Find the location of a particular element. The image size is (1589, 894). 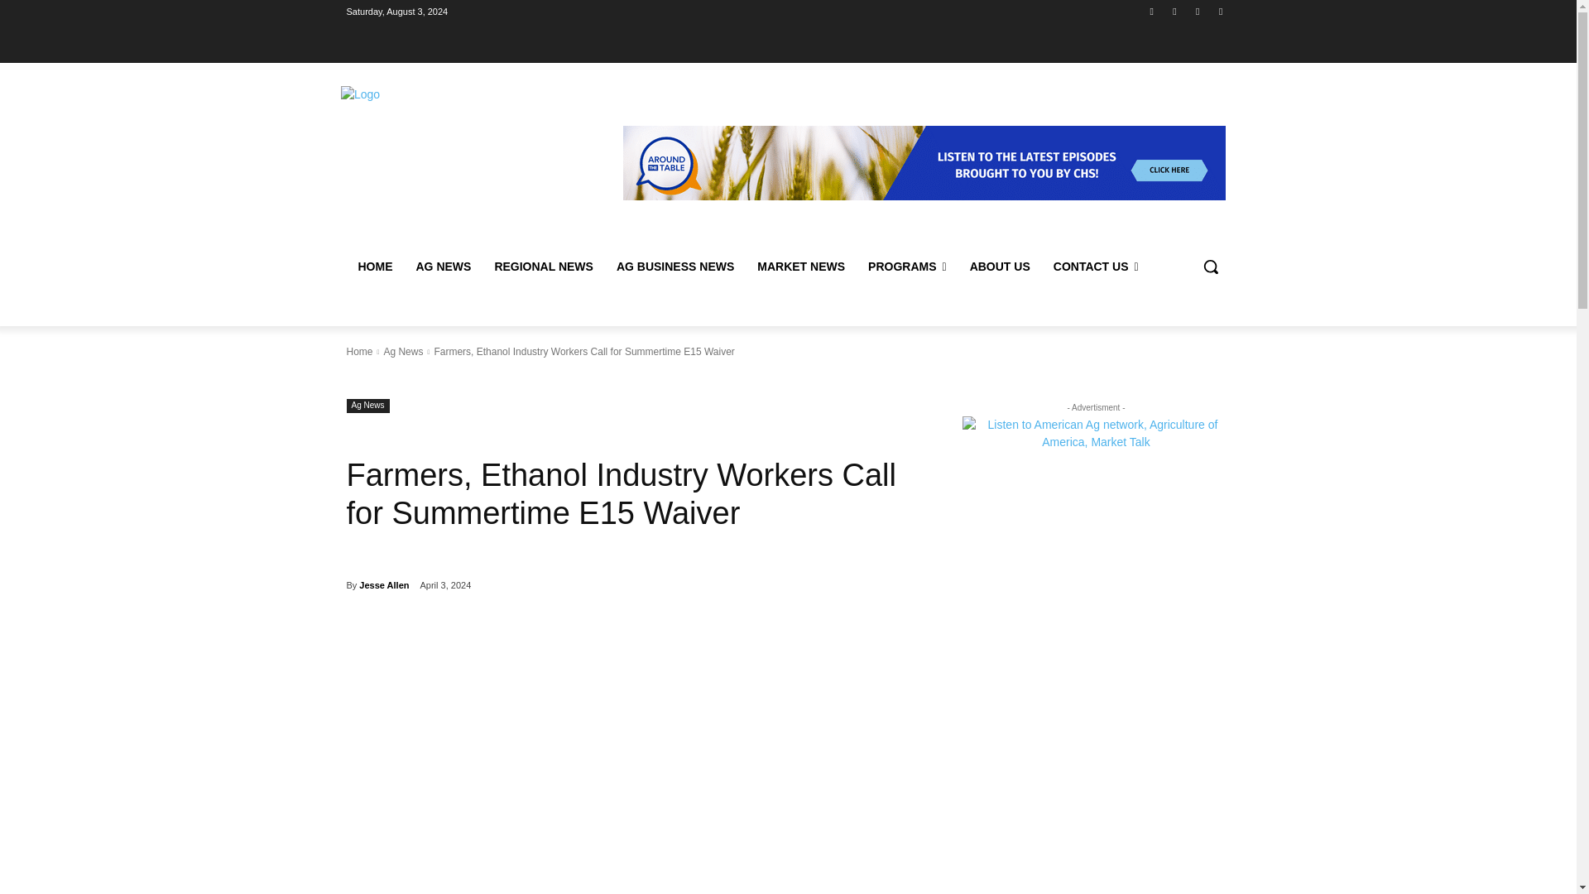

Youtube is located at coordinates (1220, 11).